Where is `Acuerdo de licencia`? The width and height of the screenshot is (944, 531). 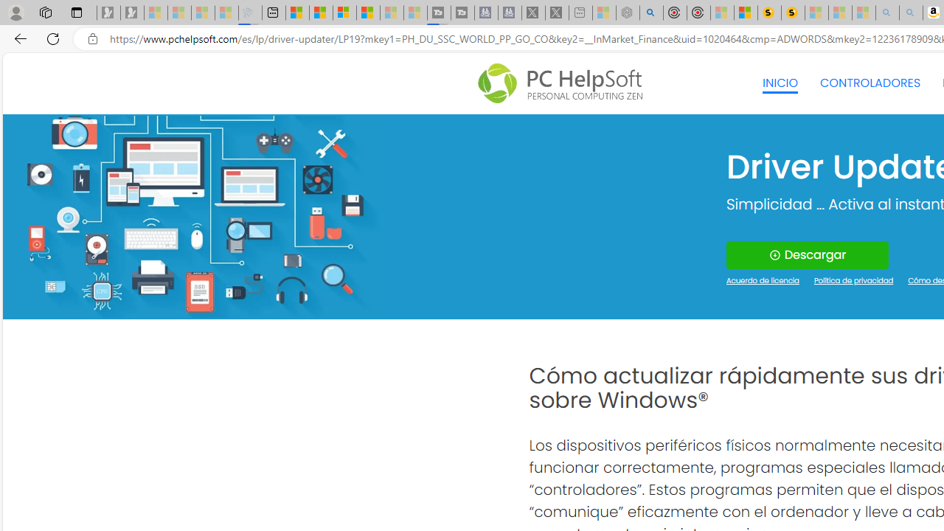 Acuerdo de licencia is located at coordinates (763, 282).